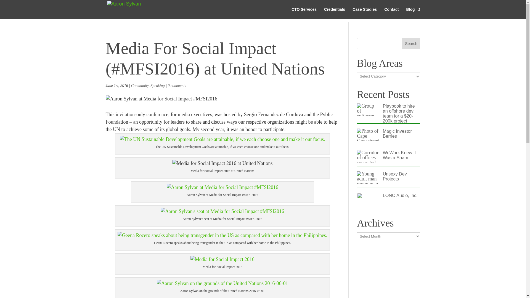  I want to click on Unsexy Dev Projects, so click(395, 176).